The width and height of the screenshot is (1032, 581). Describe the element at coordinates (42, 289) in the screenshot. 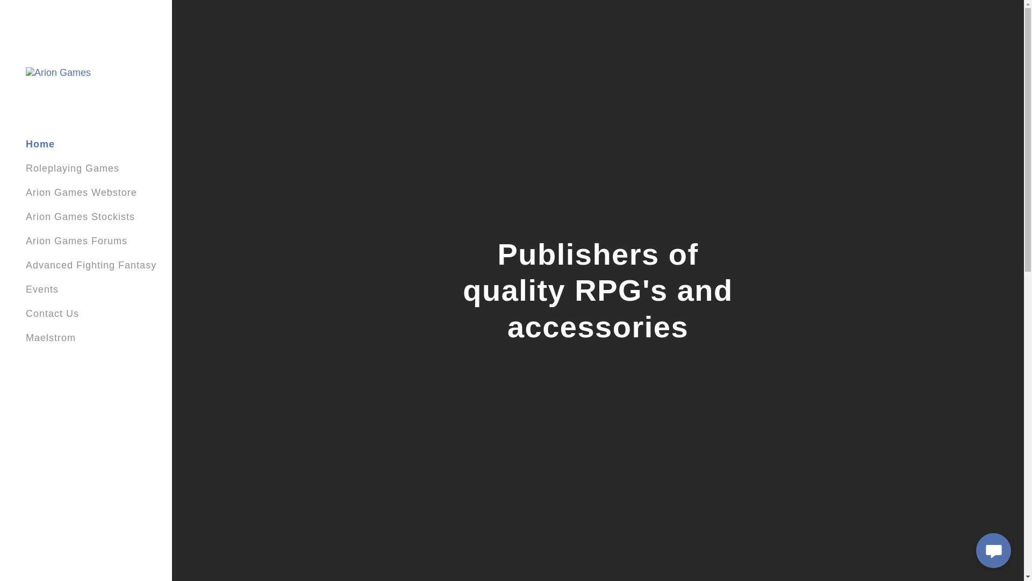

I see `Events` at that location.